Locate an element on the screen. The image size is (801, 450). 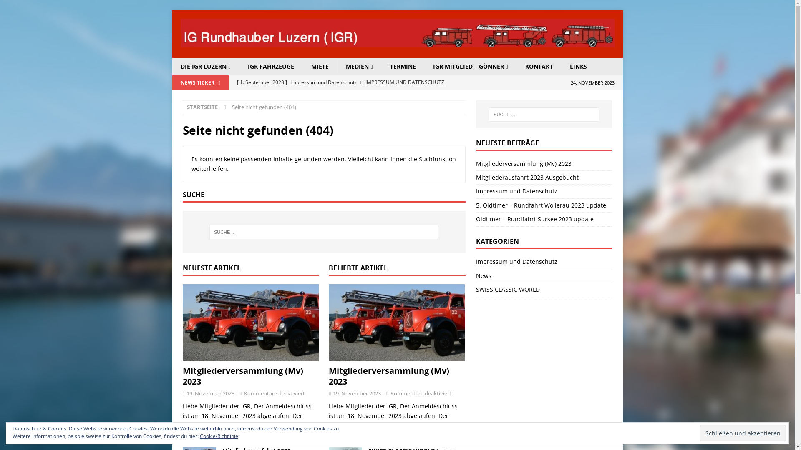
IGR FAHRZEUGE is located at coordinates (271, 67).